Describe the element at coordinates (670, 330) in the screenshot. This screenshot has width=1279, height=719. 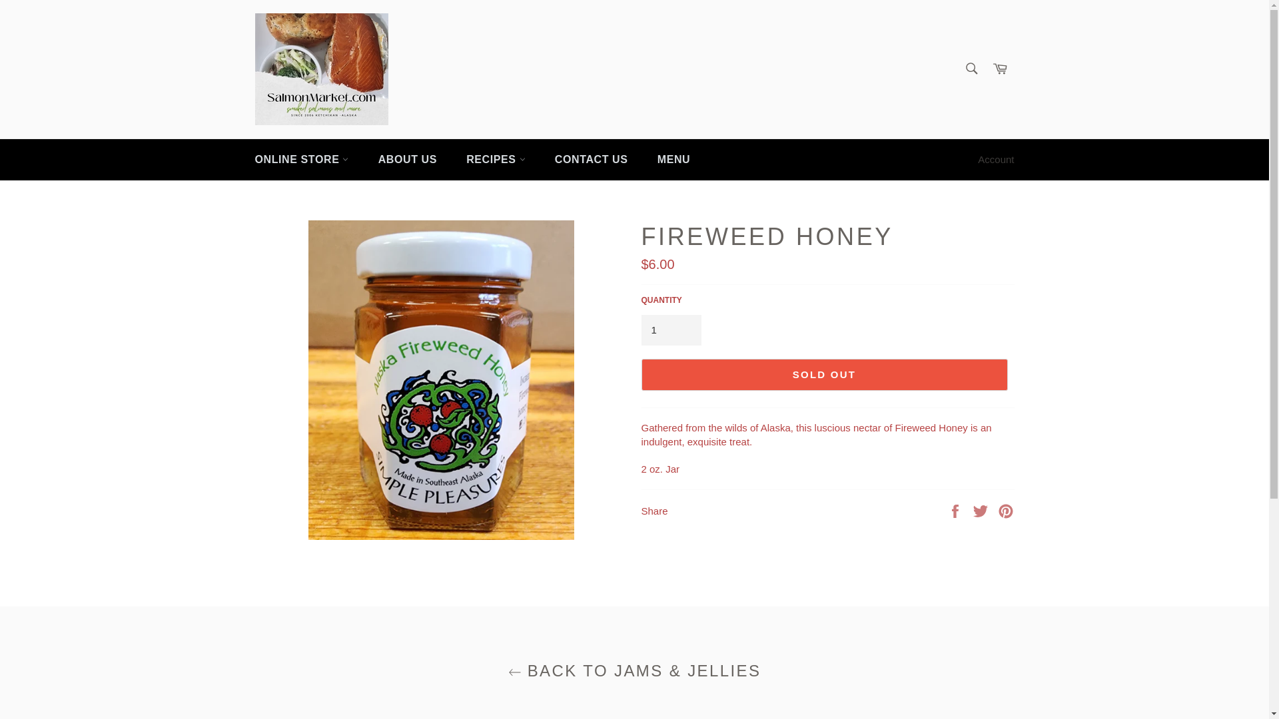
I see `1` at that location.